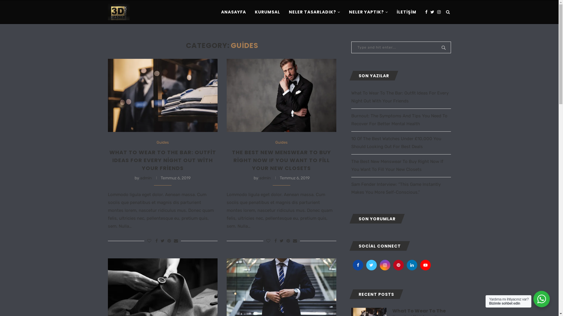 Image resolution: width=563 pixels, height=316 pixels. Describe the element at coordinates (268, 241) in the screenshot. I see `Like` at that location.